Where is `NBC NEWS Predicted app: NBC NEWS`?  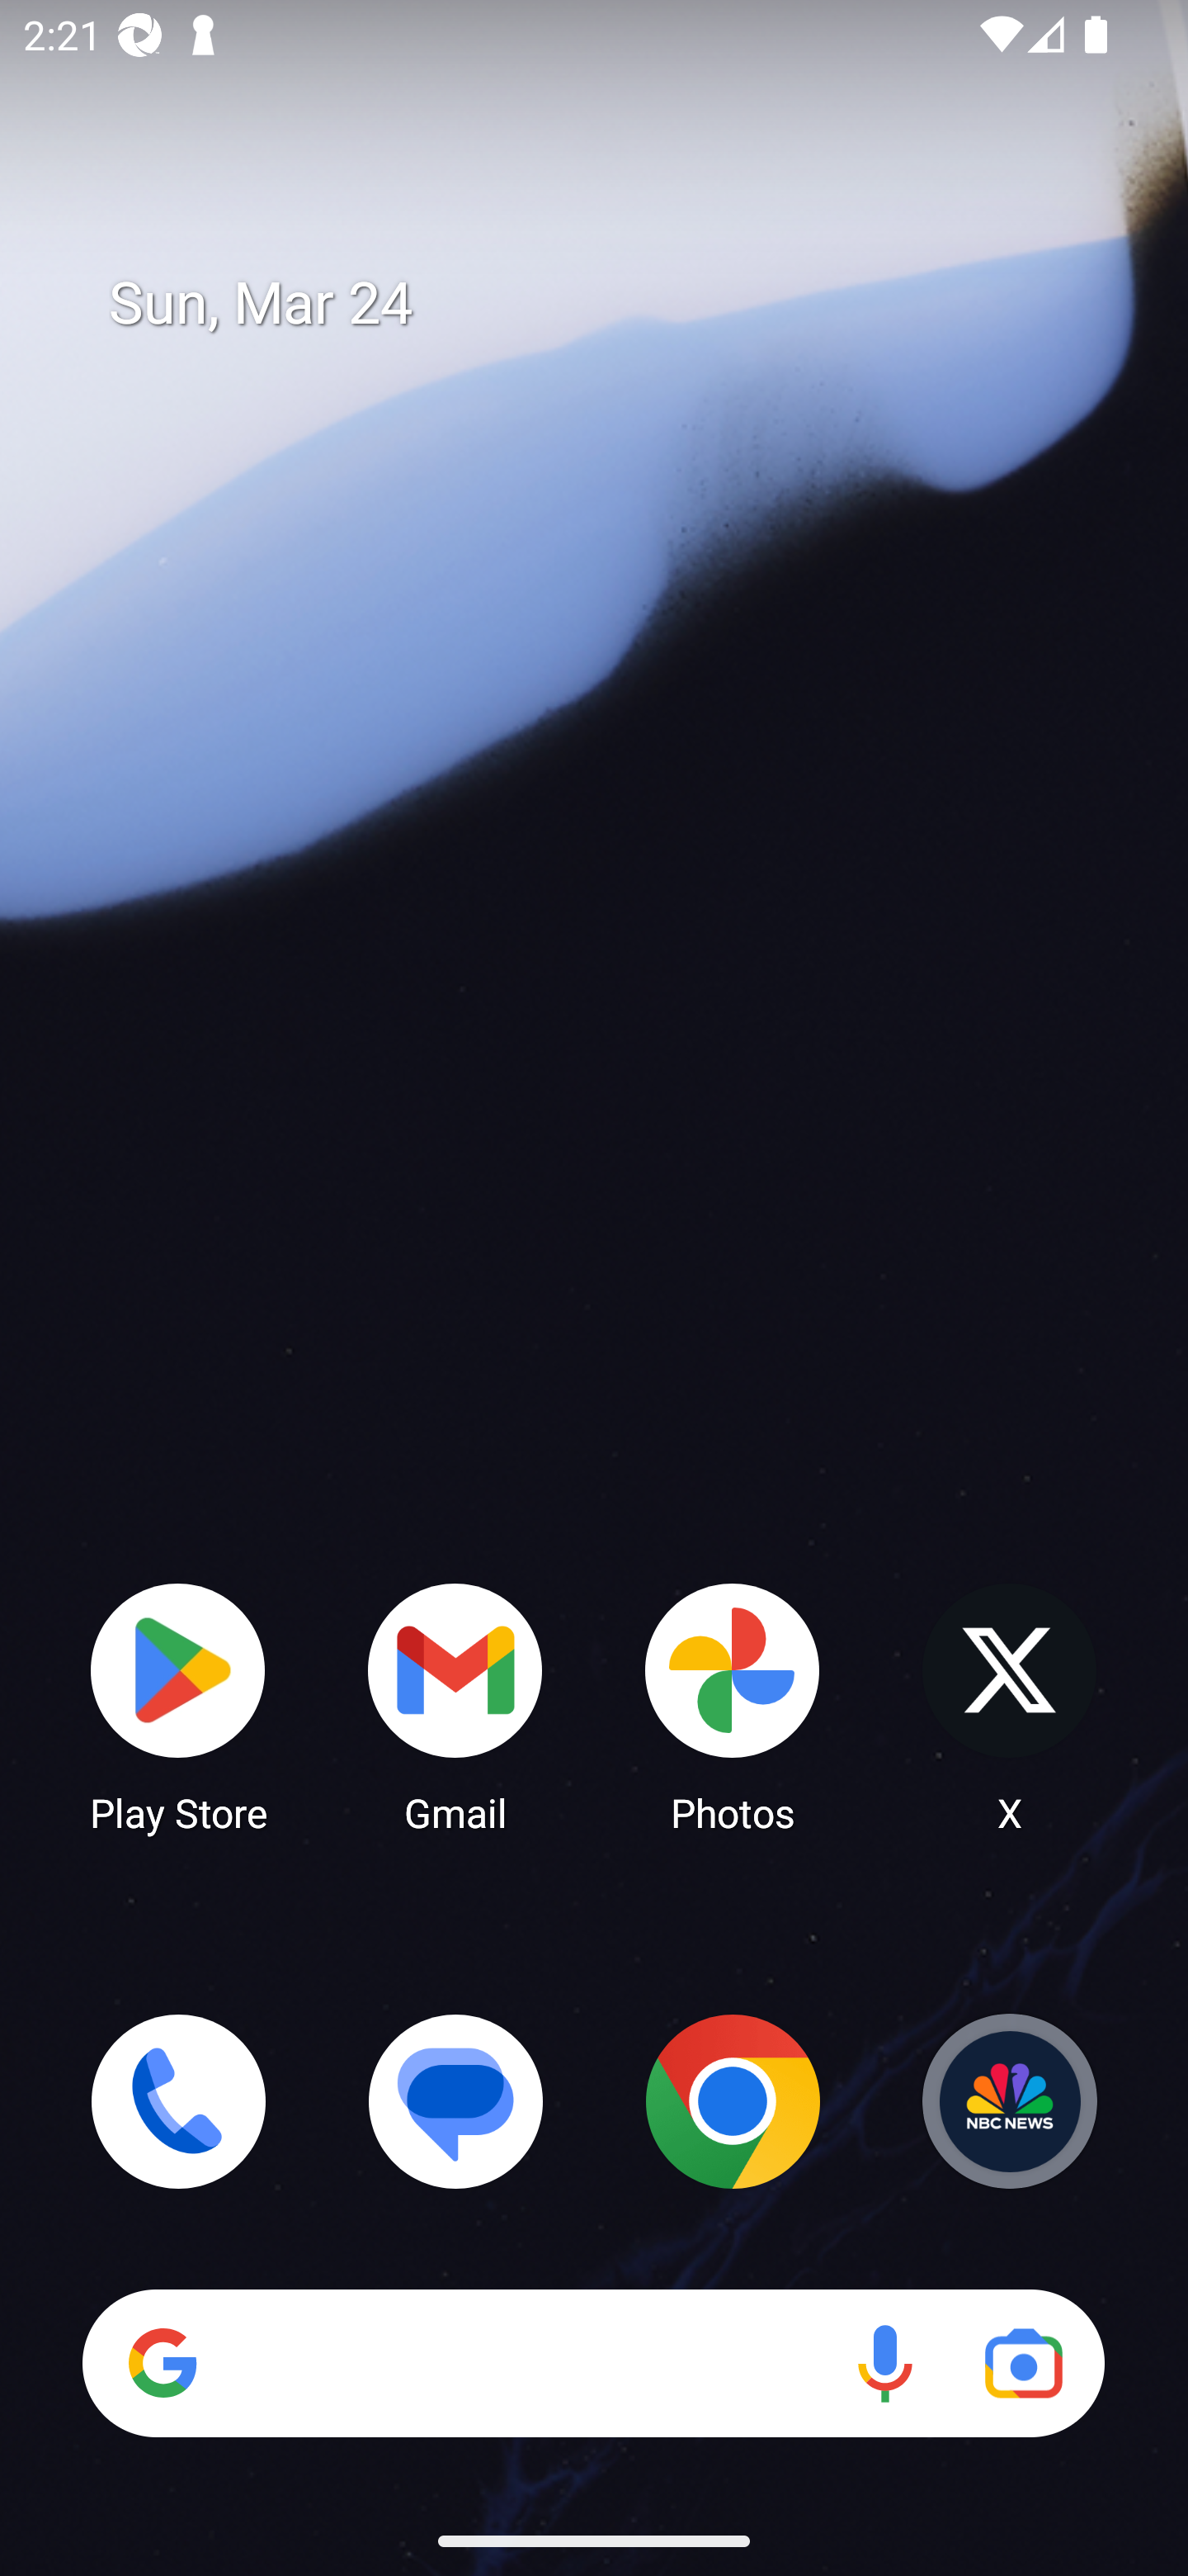 NBC NEWS Predicted app: NBC NEWS is located at coordinates (1010, 2101).